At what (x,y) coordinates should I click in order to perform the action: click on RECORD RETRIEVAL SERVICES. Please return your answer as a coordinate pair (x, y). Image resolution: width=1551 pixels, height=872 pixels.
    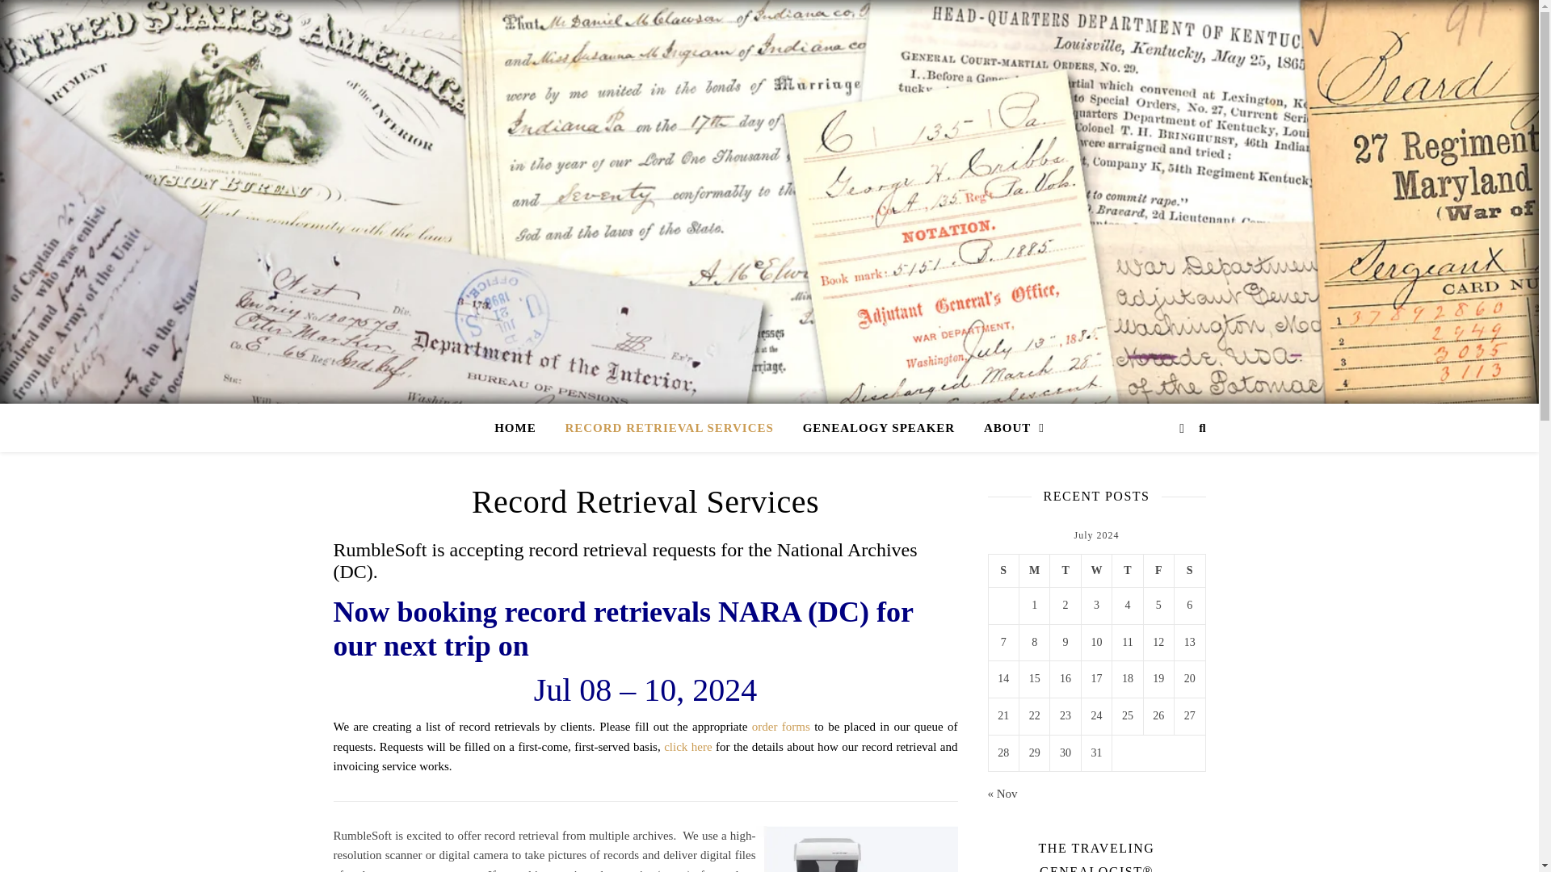
    Looking at the image, I should click on (669, 428).